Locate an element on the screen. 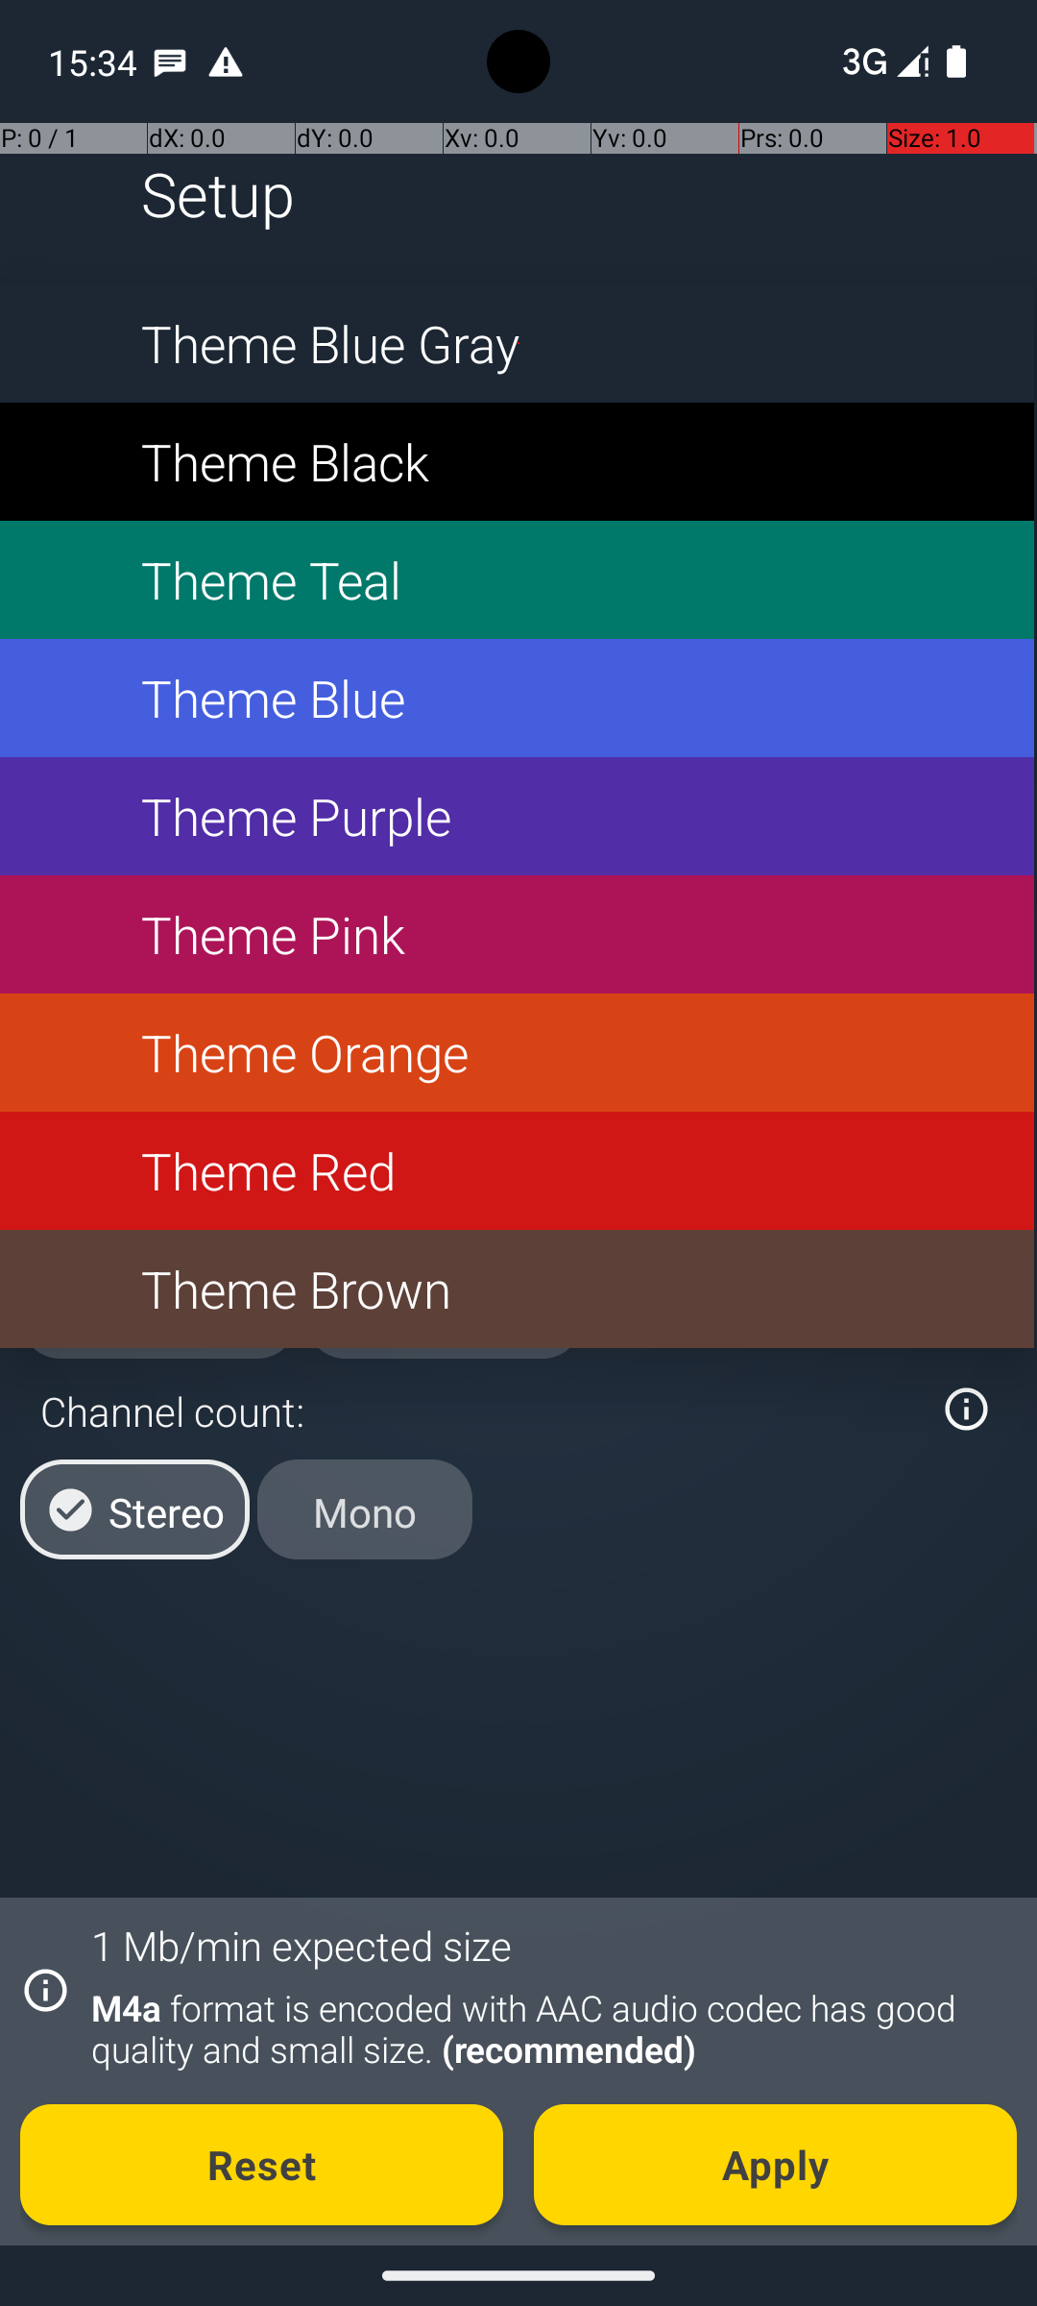  Theme Purple is located at coordinates (517, 817).